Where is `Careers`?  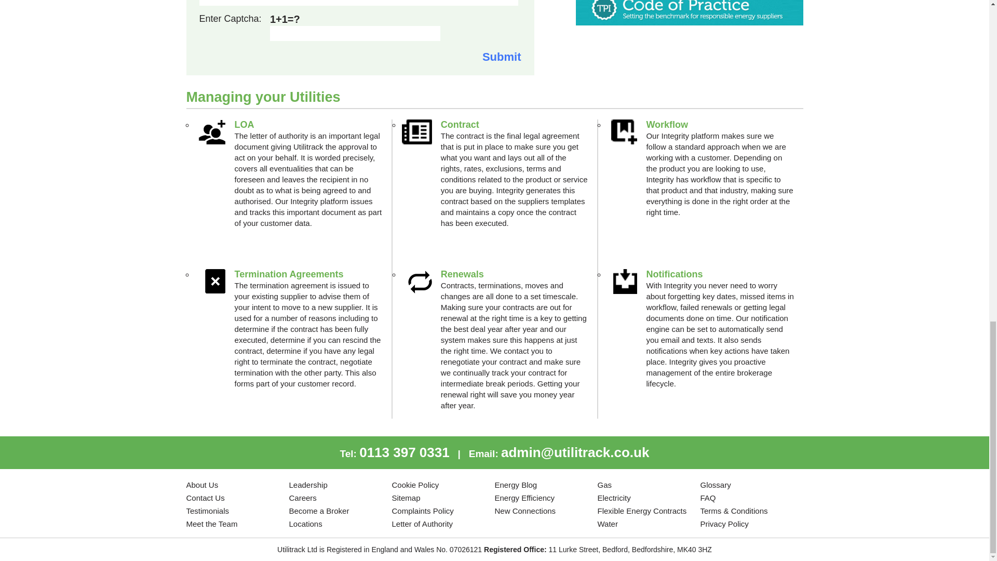 Careers is located at coordinates (302, 498).